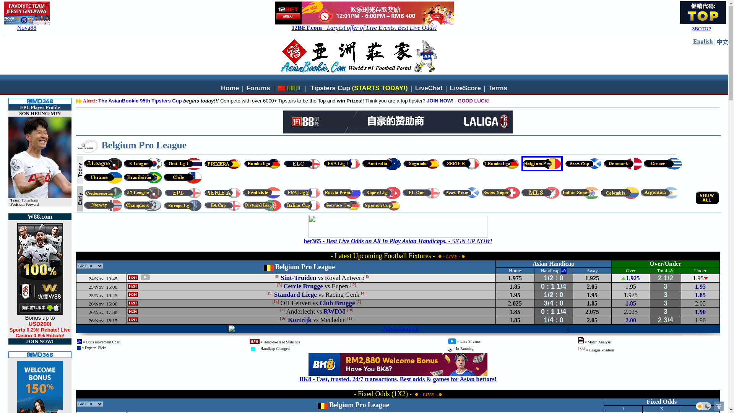 The image size is (734, 413). I want to click on 3, so click(666, 304).